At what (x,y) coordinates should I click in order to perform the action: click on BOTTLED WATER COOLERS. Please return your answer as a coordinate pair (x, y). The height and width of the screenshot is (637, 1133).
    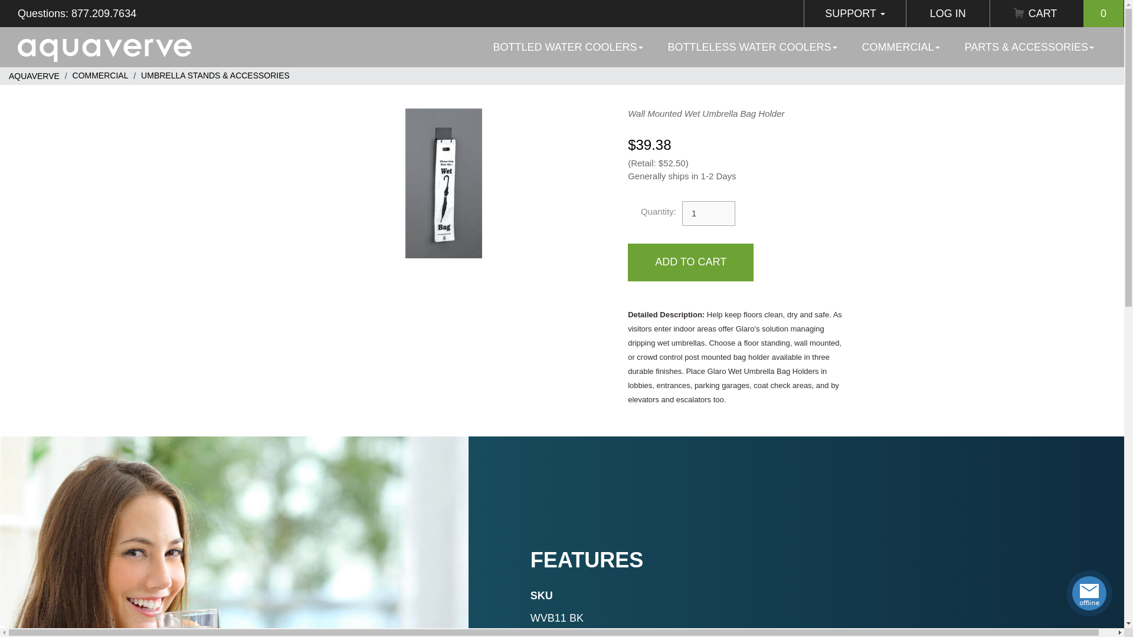
    Looking at the image, I should click on (568, 47).